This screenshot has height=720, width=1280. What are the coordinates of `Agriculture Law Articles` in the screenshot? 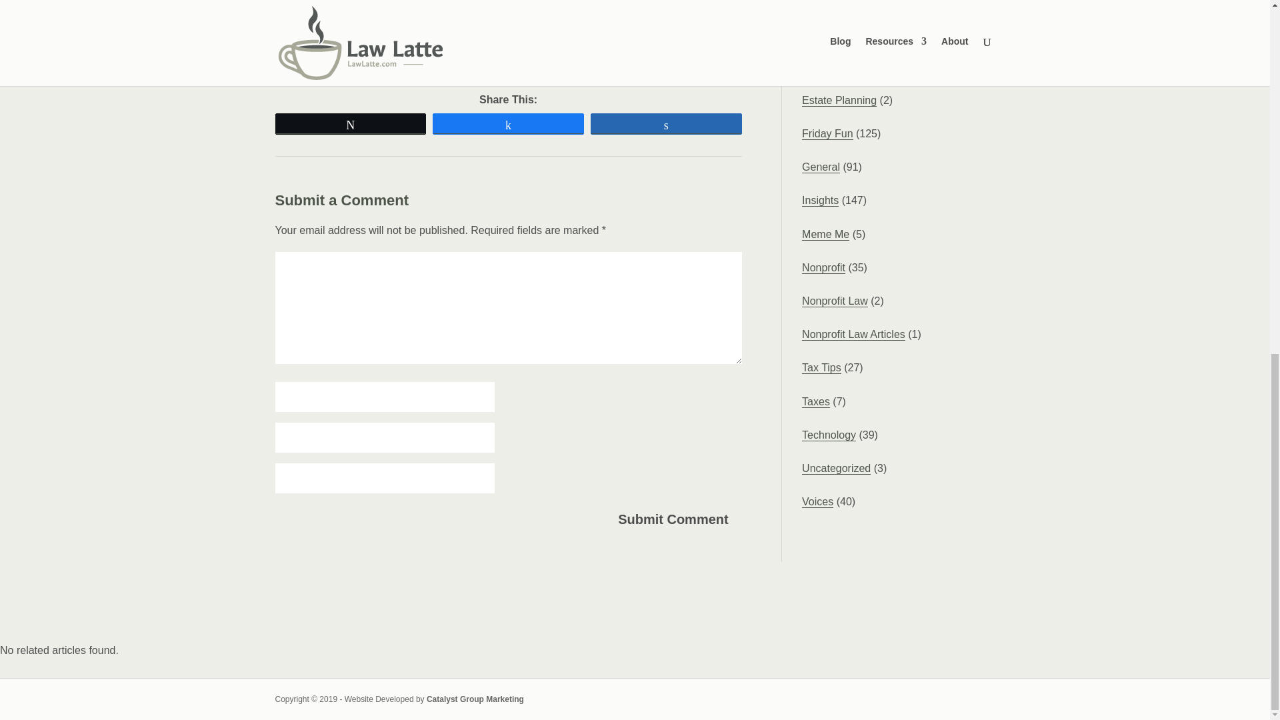 It's located at (857, 34).